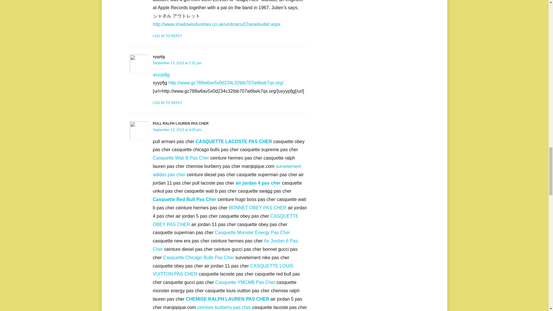 This screenshot has height=311, width=553. I want to click on Casquette Wati B Pas Cher, so click(181, 158).